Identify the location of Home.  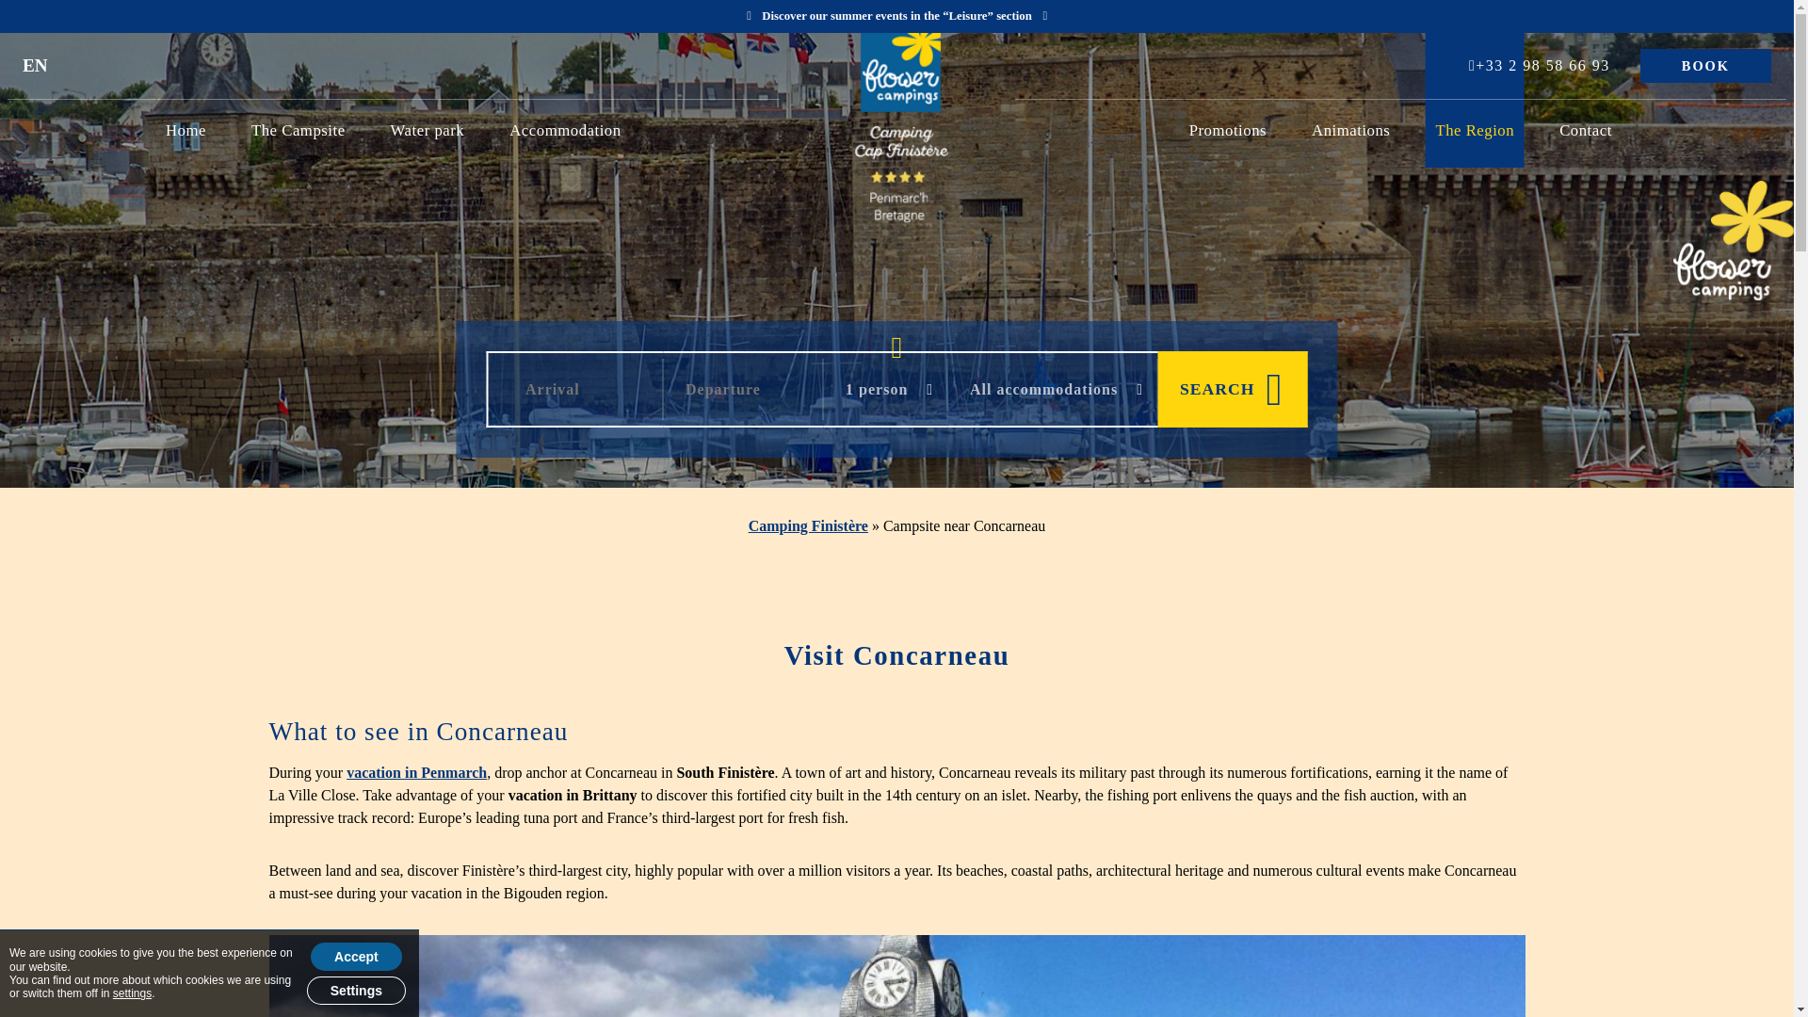
(186, 130).